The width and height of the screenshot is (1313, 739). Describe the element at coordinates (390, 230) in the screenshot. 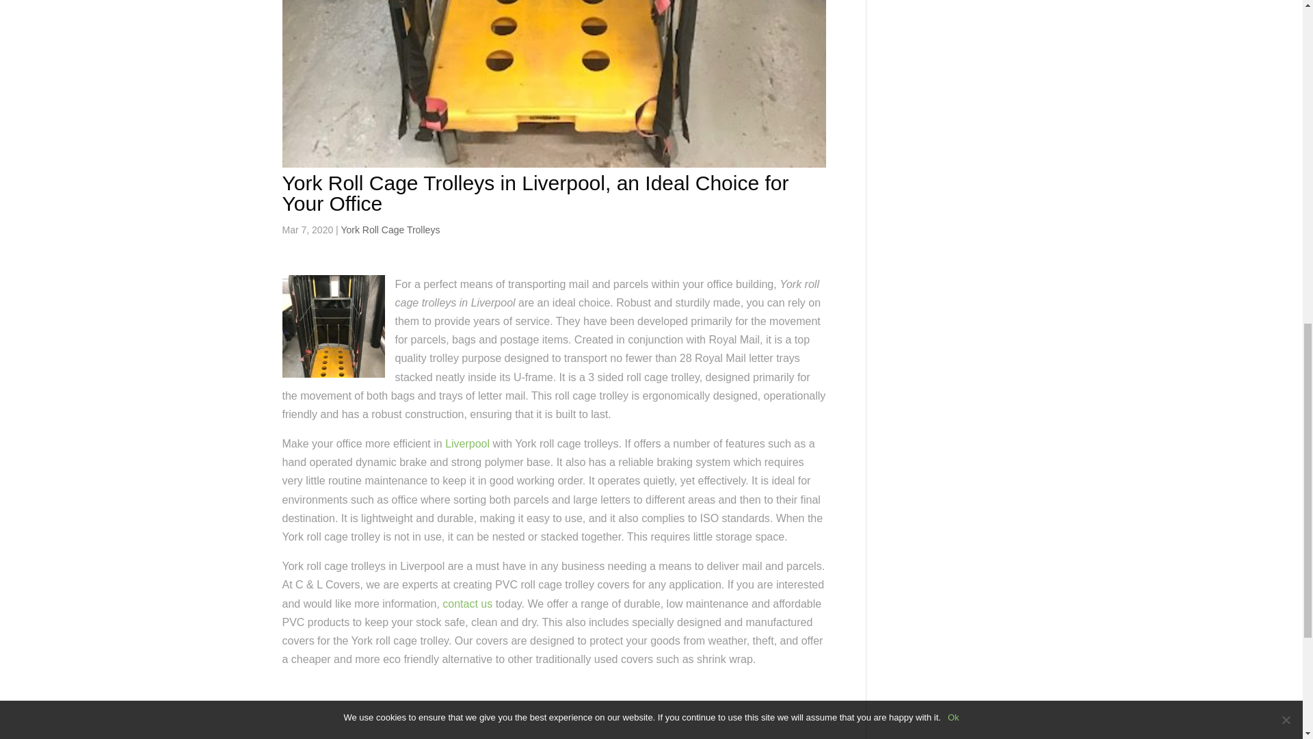

I see `York Roll Cage Trolleys` at that location.